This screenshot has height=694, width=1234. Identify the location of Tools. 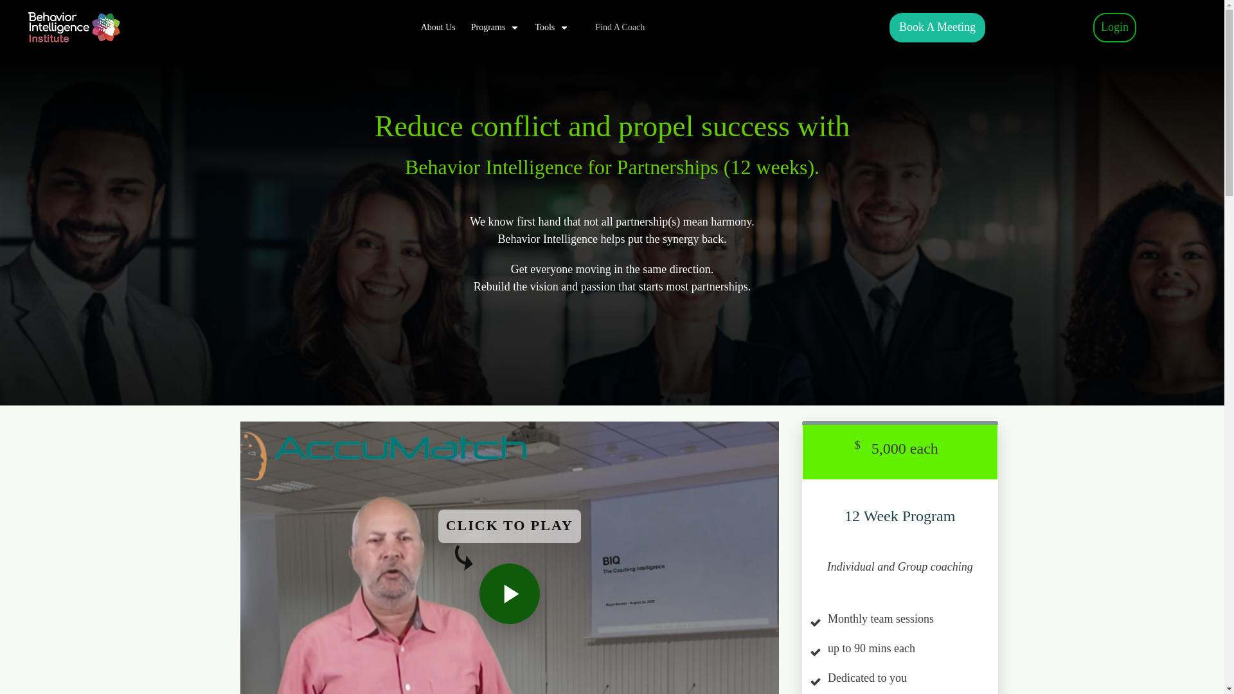
(551, 28).